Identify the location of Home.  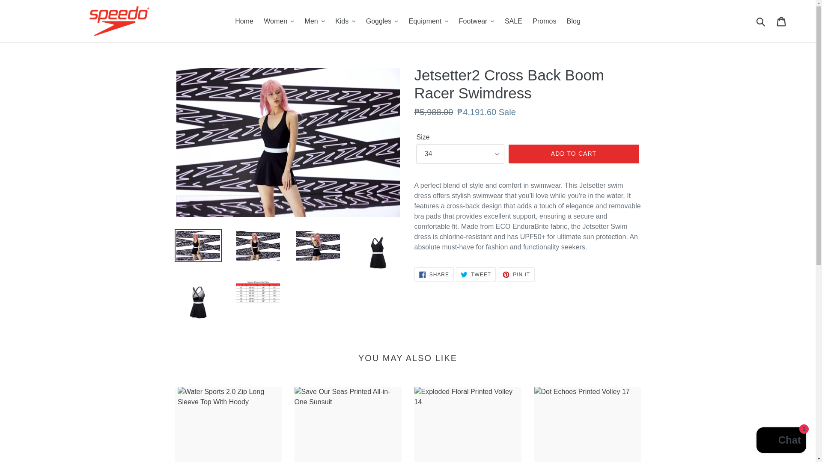
(244, 21).